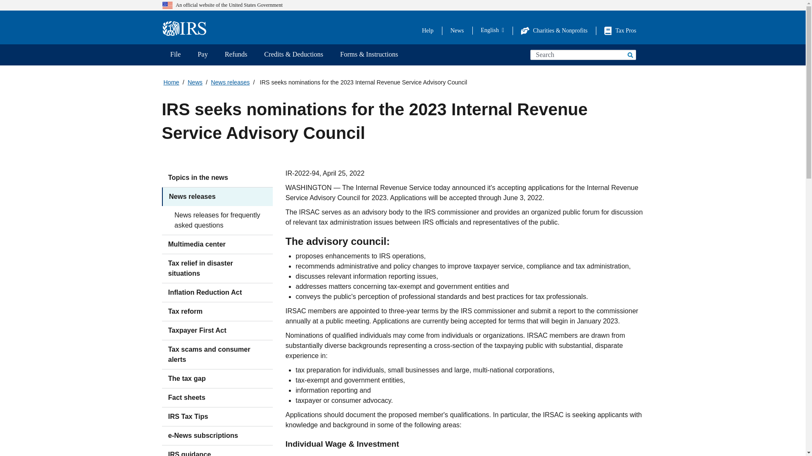 This screenshot has width=812, height=456. Describe the element at coordinates (187, 29) in the screenshot. I see `Home` at that location.